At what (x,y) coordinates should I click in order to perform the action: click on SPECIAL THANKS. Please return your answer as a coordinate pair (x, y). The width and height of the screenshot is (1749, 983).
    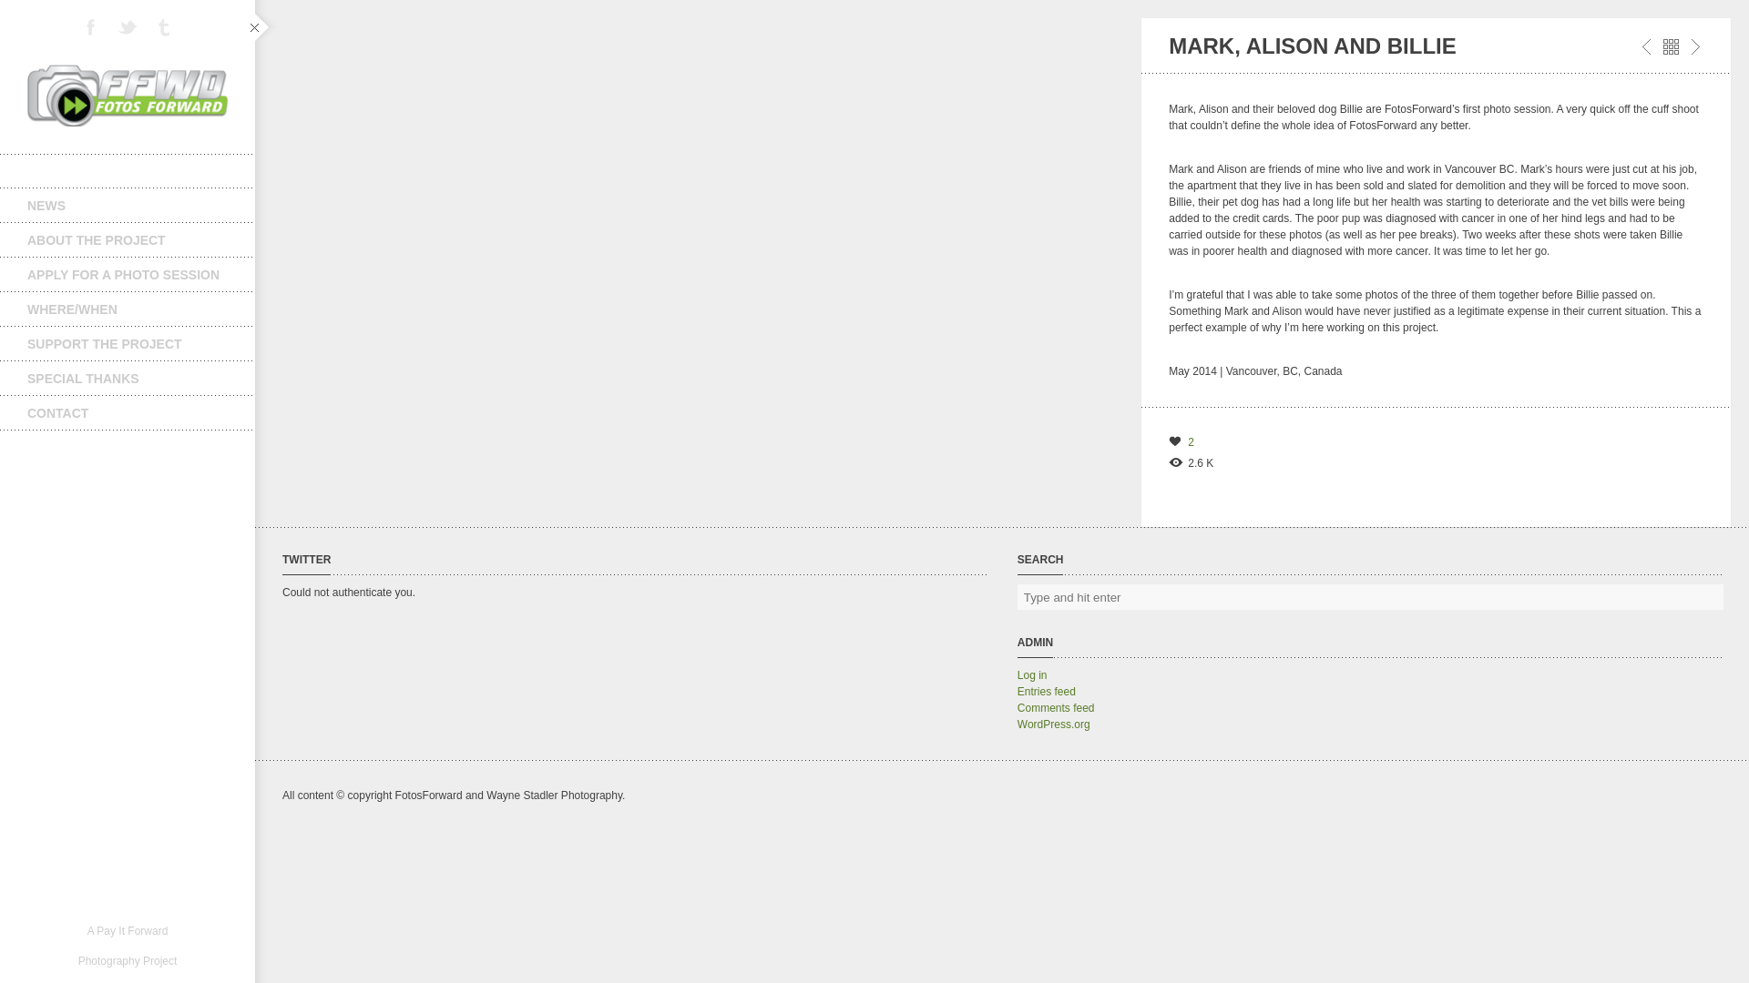
    Looking at the image, I should click on (128, 379).